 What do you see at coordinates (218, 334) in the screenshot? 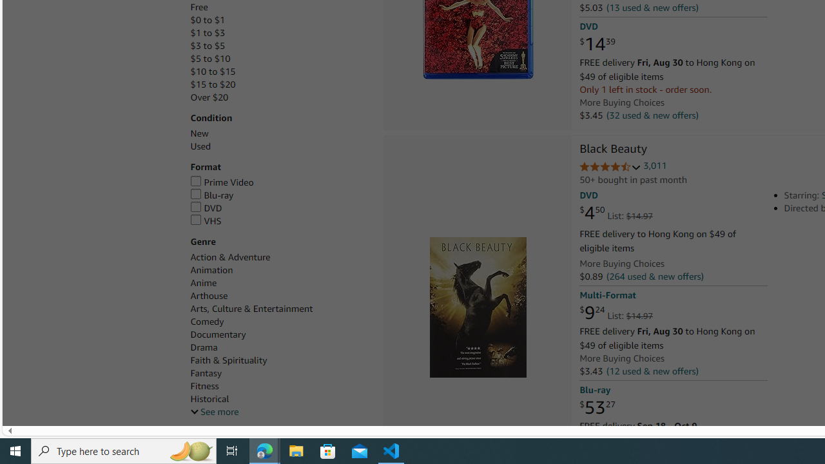
I see `Documentary` at bounding box center [218, 334].